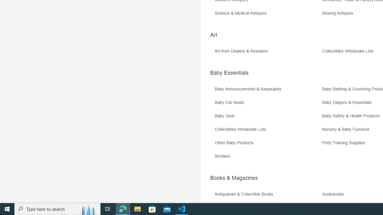  What do you see at coordinates (339, 13) in the screenshot?
I see `Sewing Antiques` at bounding box center [339, 13].